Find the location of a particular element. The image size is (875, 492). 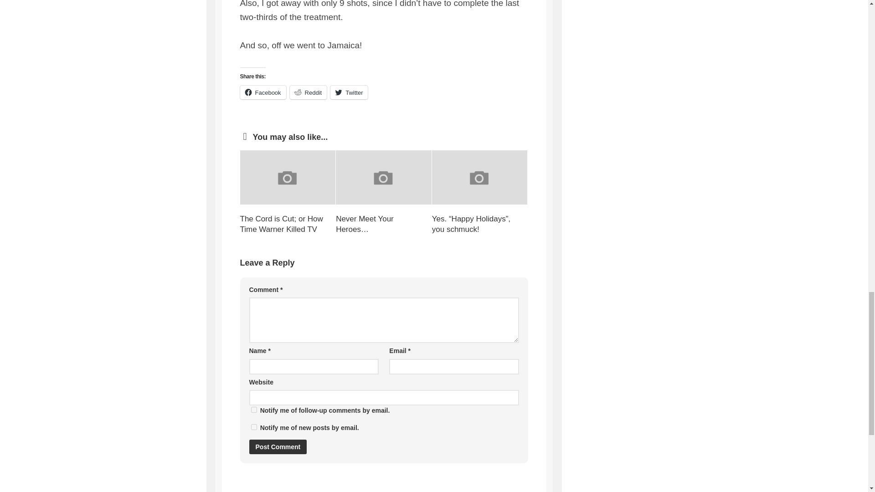

Facebook is located at coordinates (262, 92).